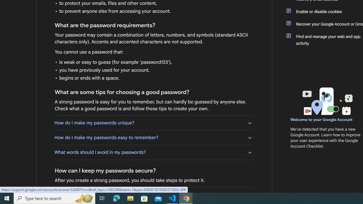 This screenshot has height=204, width=363. I want to click on How do I make my passwords easy to remember?, so click(154, 137).